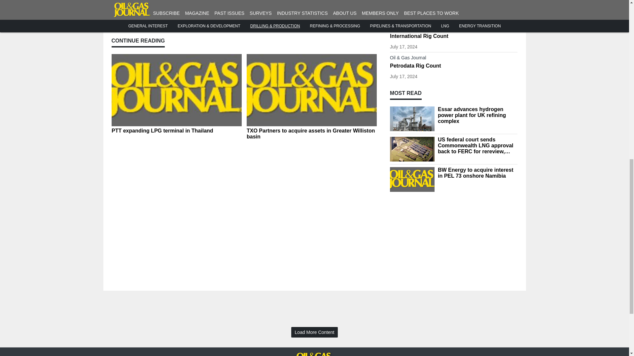  Describe the element at coordinates (314, 332) in the screenshot. I see `Load More Content` at that location.